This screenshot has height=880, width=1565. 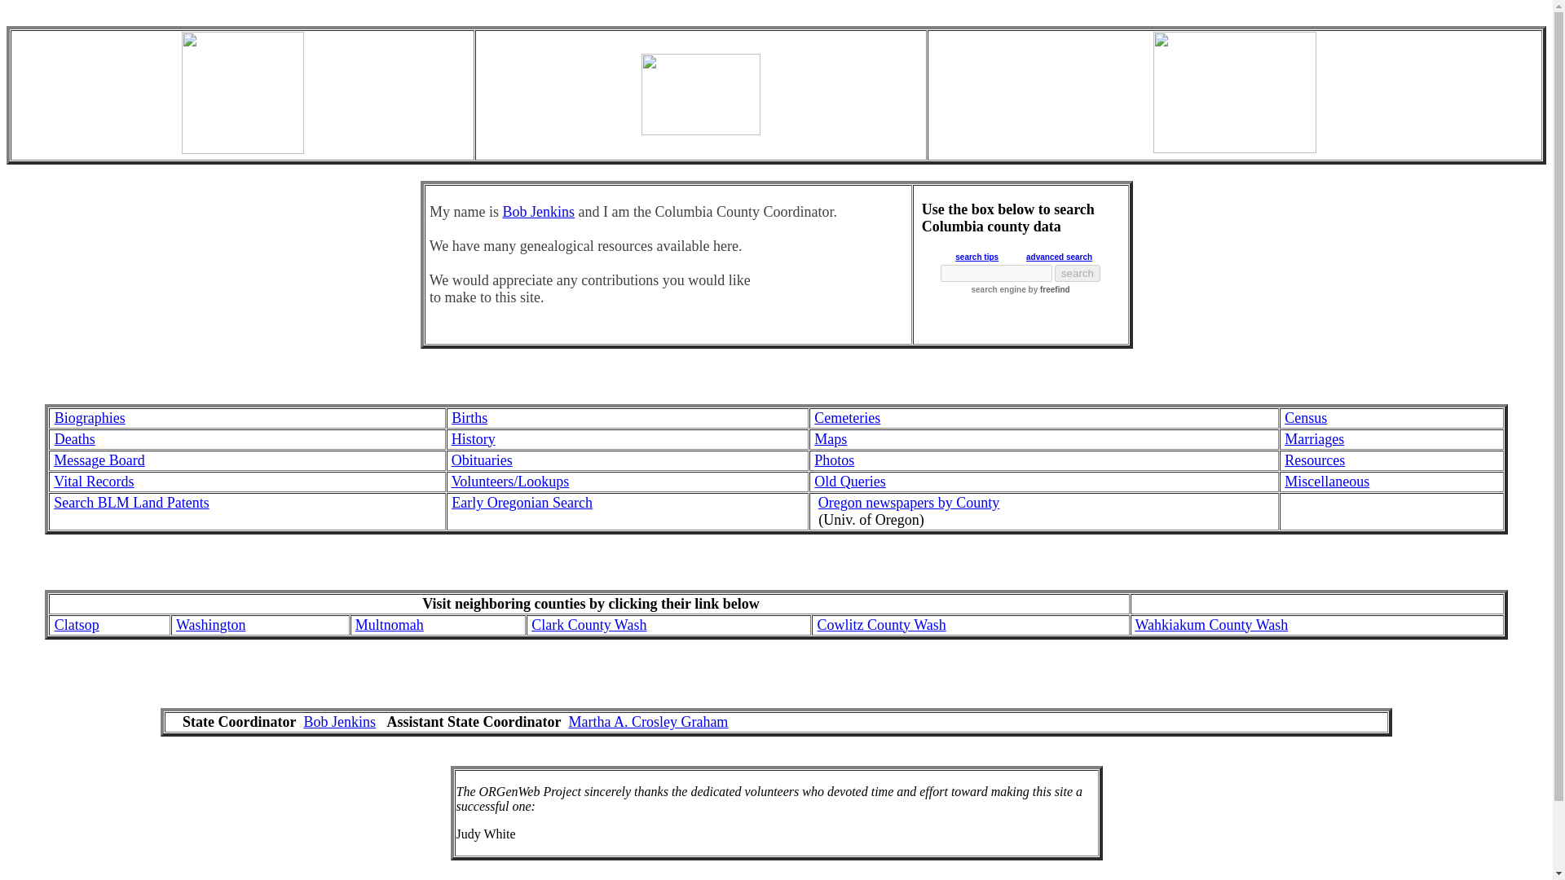 I want to click on Biographies, so click(x=90, y=417).